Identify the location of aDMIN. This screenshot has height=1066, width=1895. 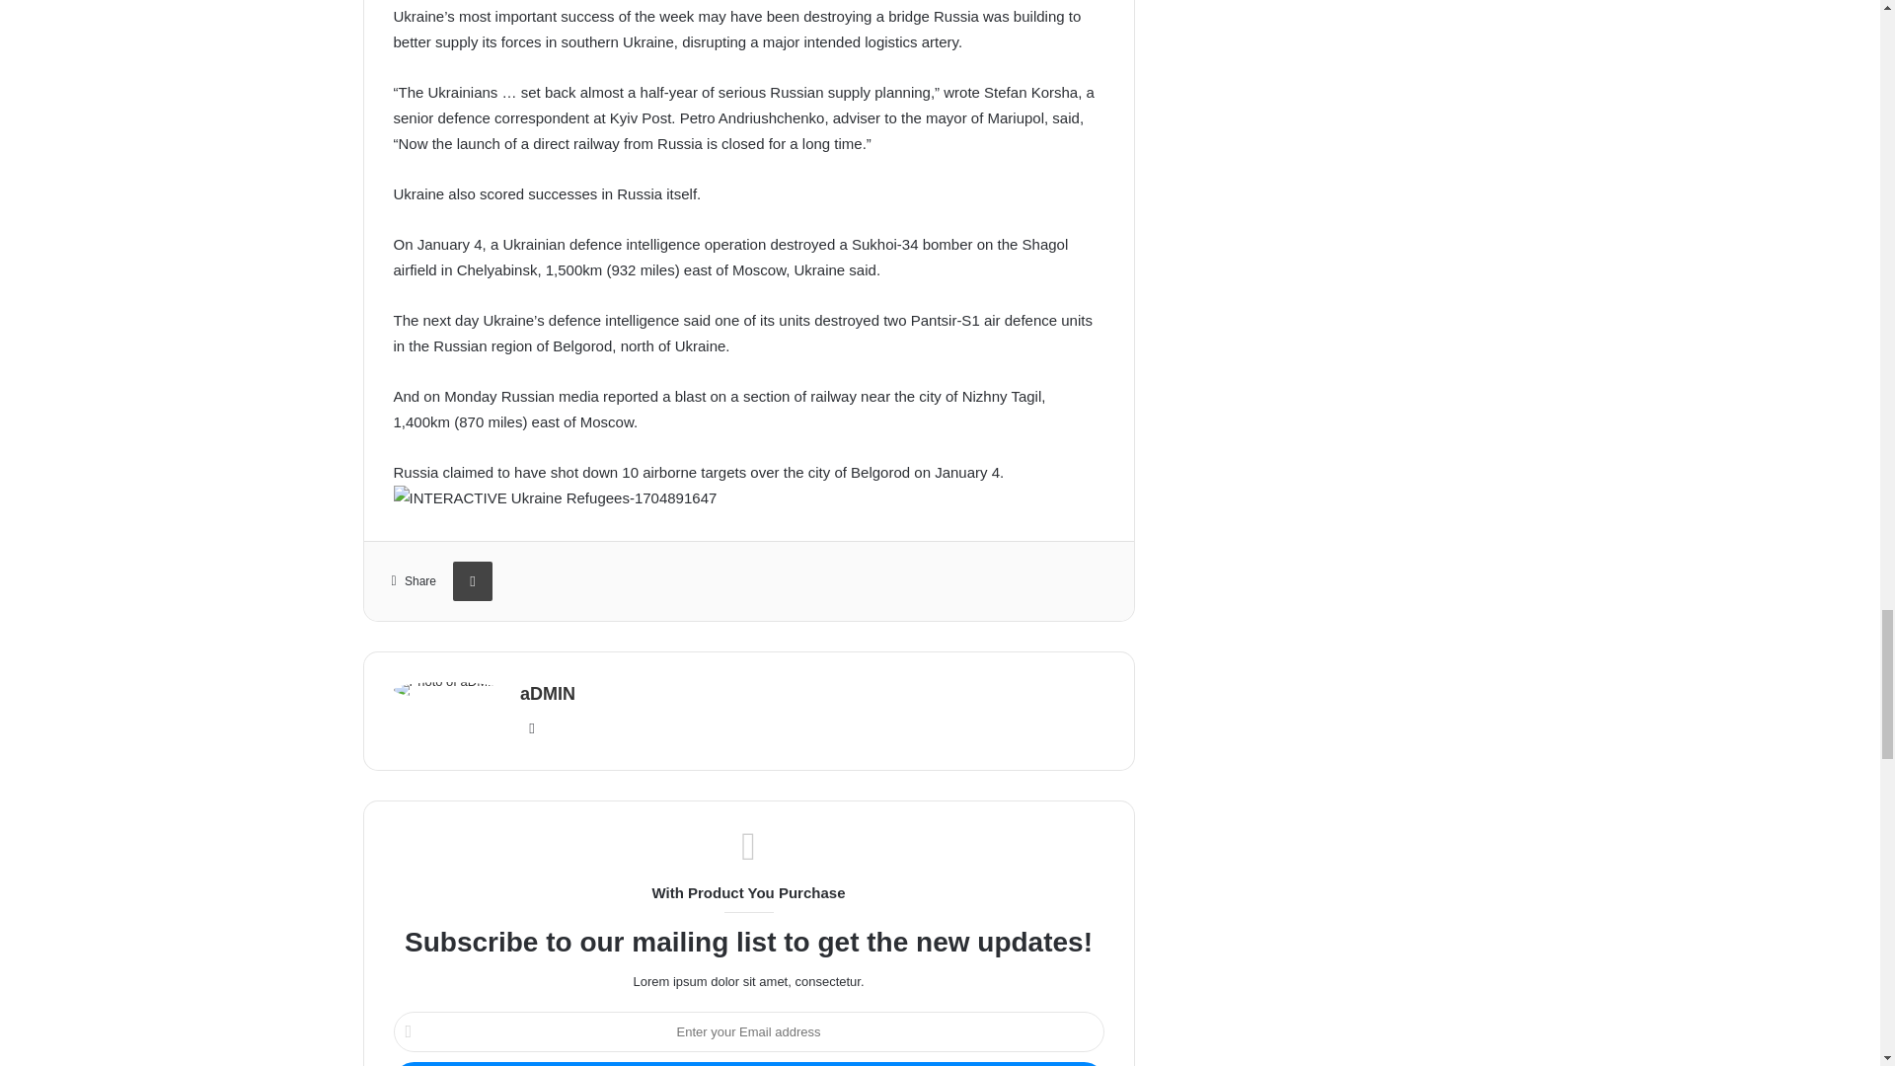
(547, 693).